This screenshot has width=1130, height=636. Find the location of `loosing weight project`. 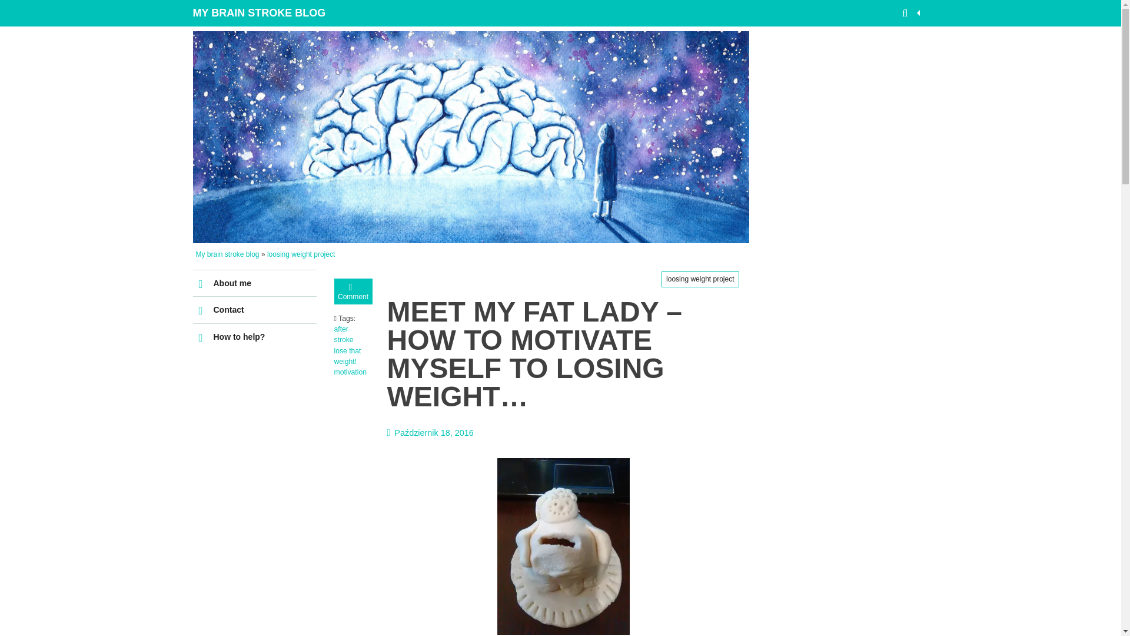

loosing weight project is located at coordinates (300, 254).